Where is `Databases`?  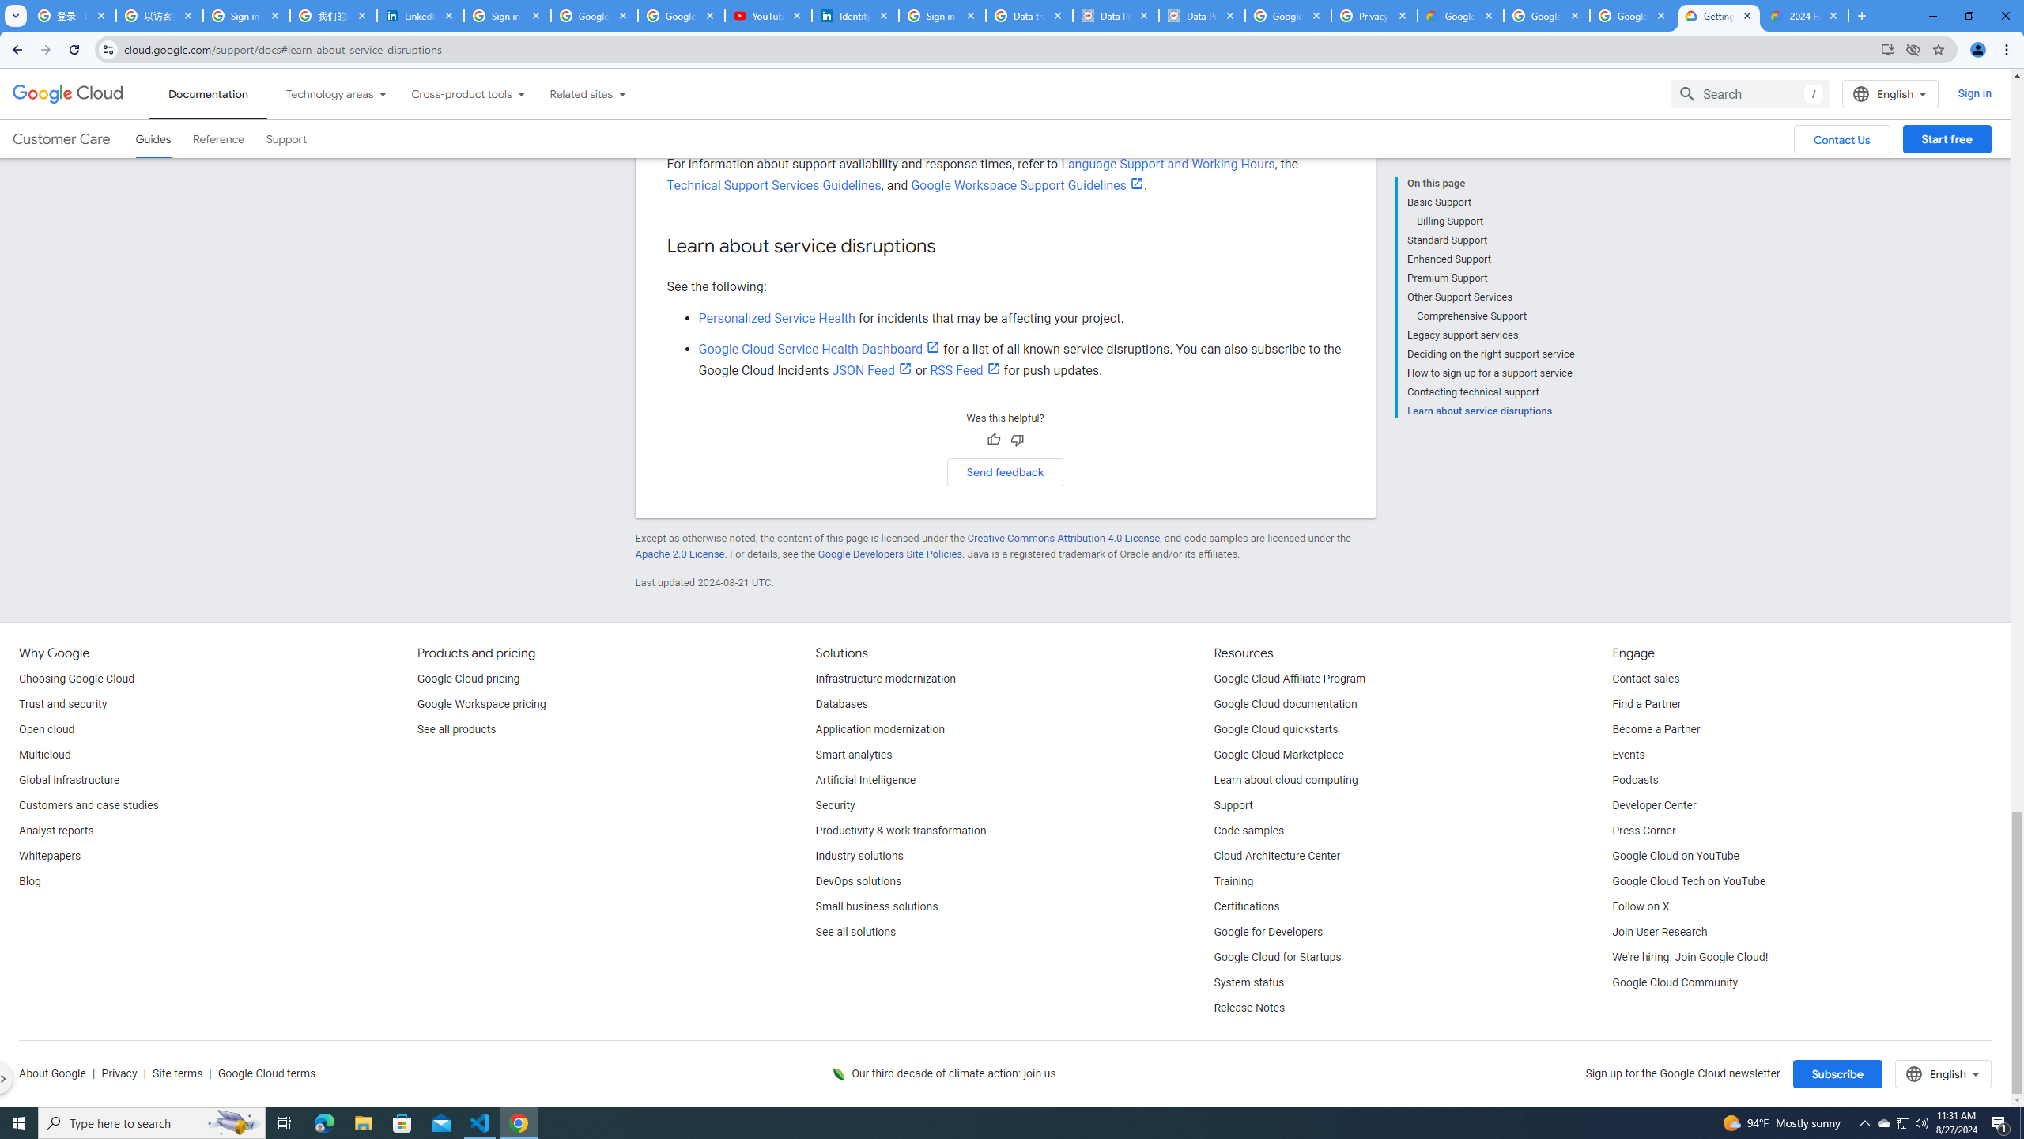 Databases is located at coordinates (841, 705).